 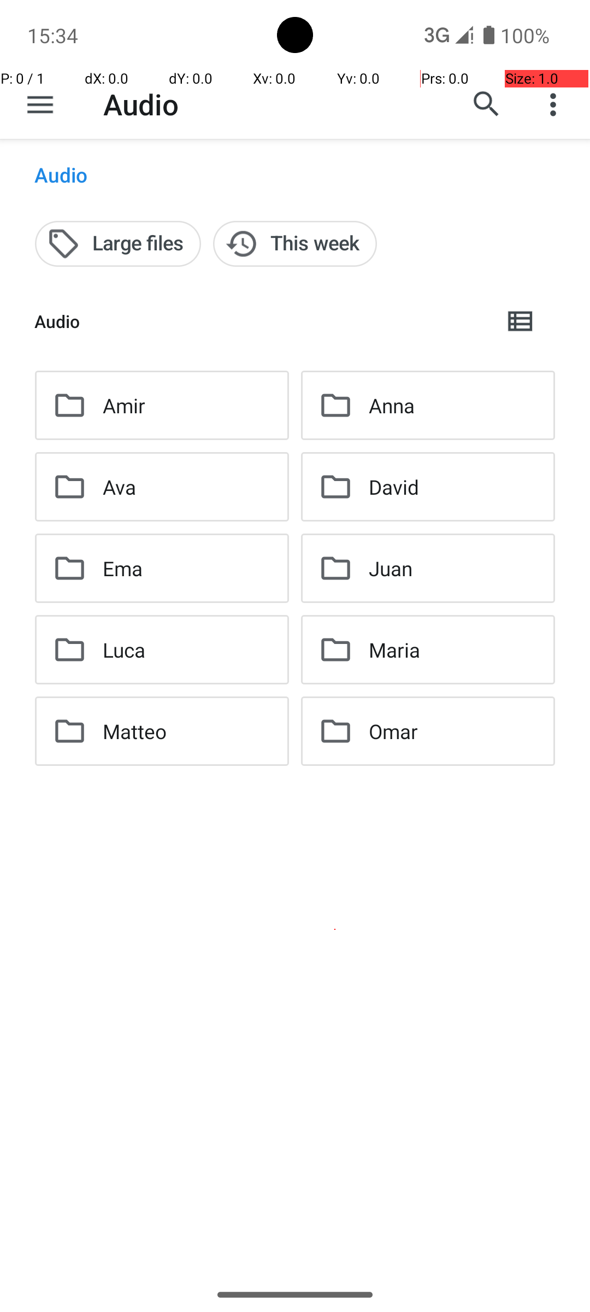 What do you see at coordinates (122, 569) in the screenshot?
I see `Ema` at bounding box center [122, 569].